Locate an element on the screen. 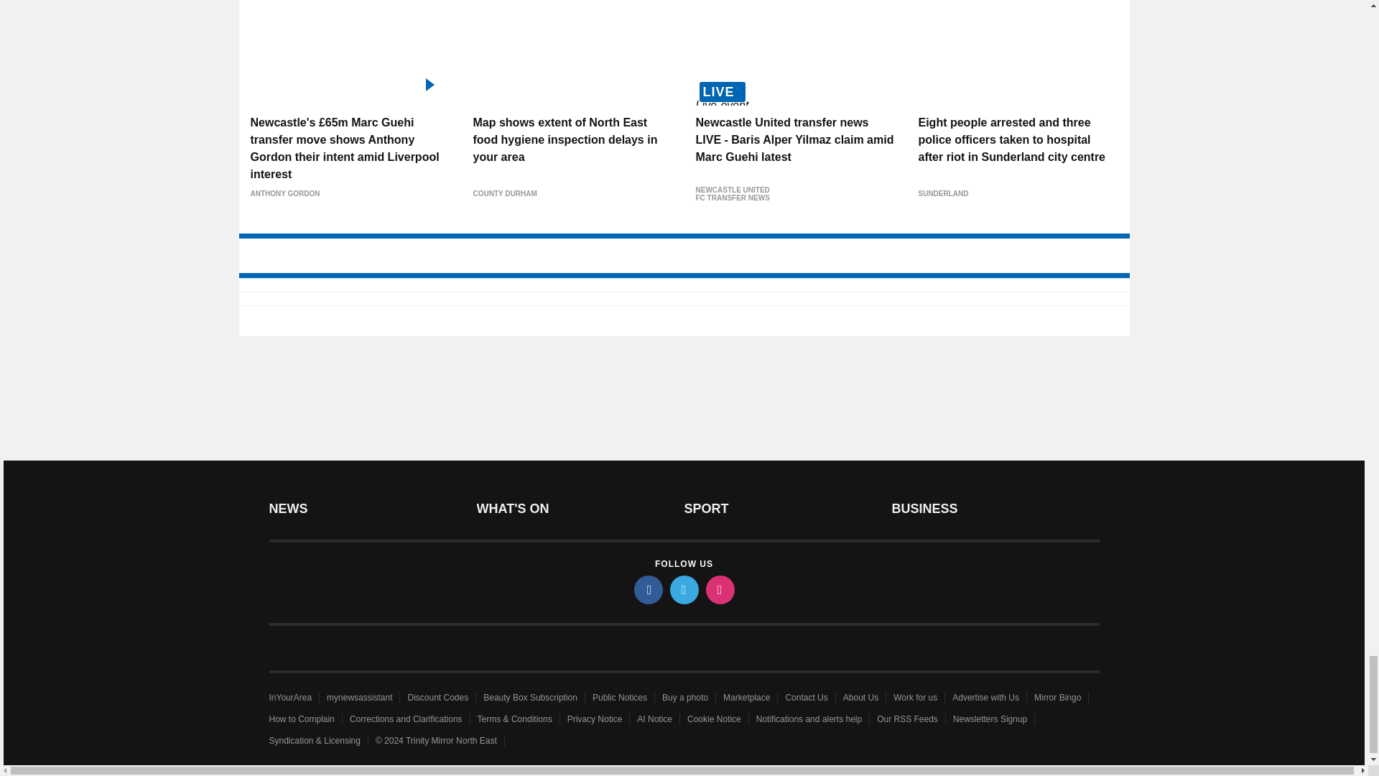 This screenshot has height=776, width=1379. twitter is located at coordinates (683, 590).